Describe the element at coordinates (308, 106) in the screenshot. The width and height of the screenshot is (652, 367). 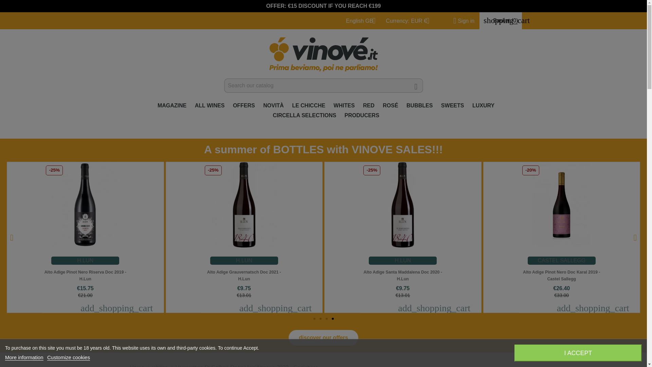
I see `LE CHICCHE` at that location.